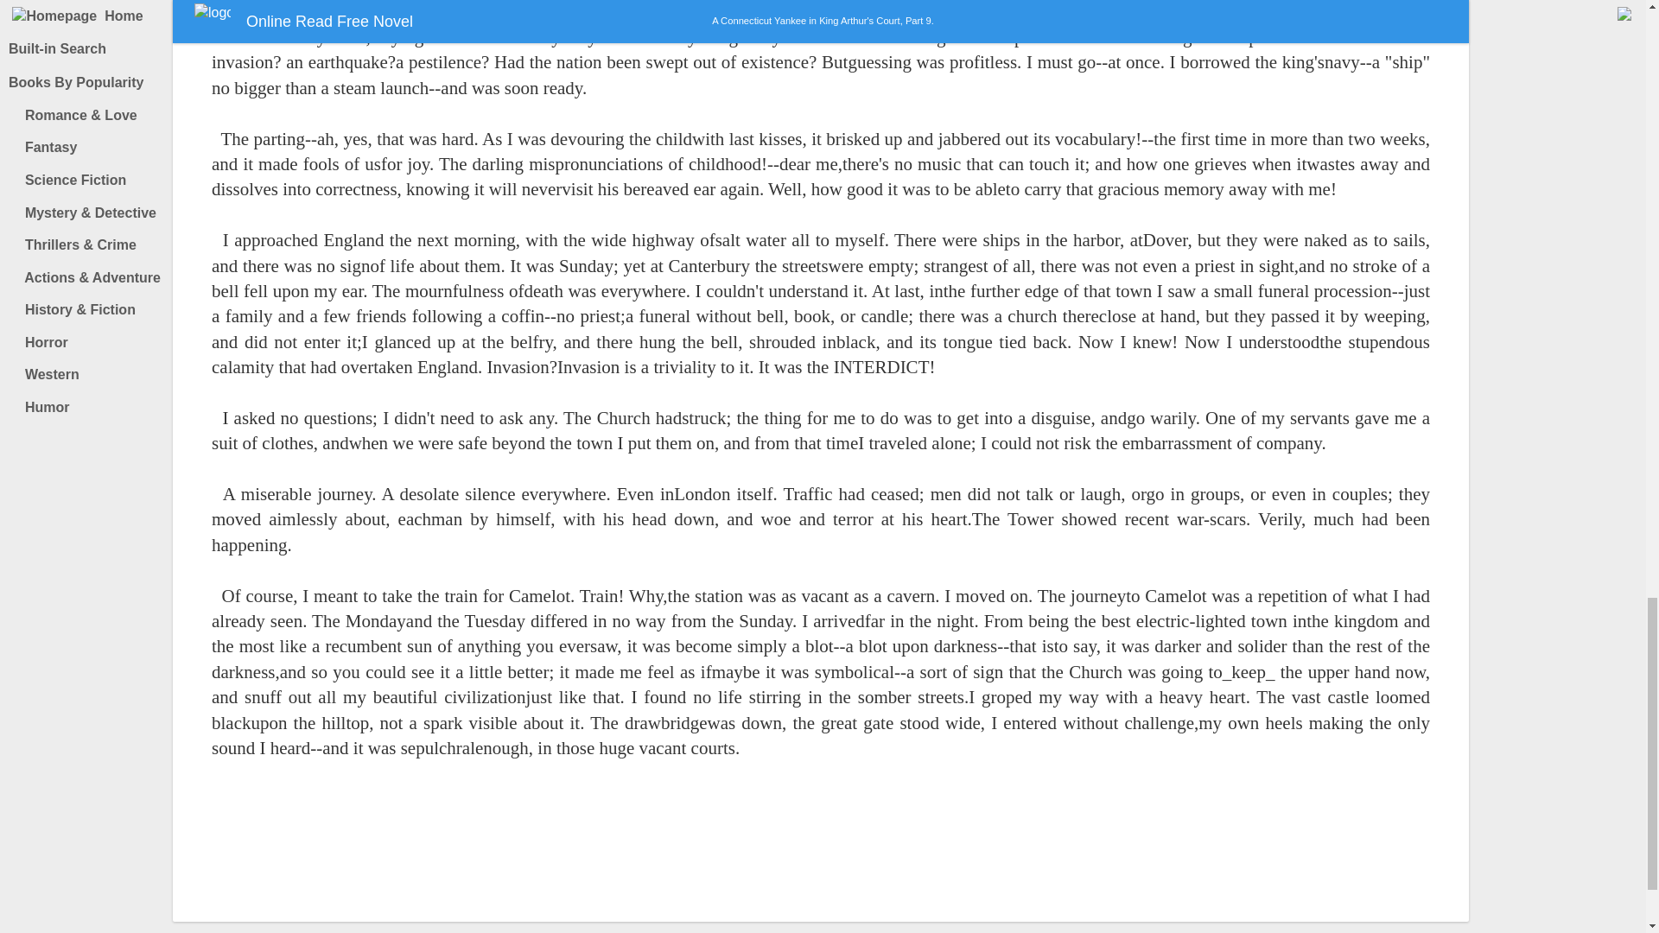 The width and height of the screenshot is (1659, 933). Describe the element at coordinates (855, 849) in the screenshot. I see `Next Page` at that location.